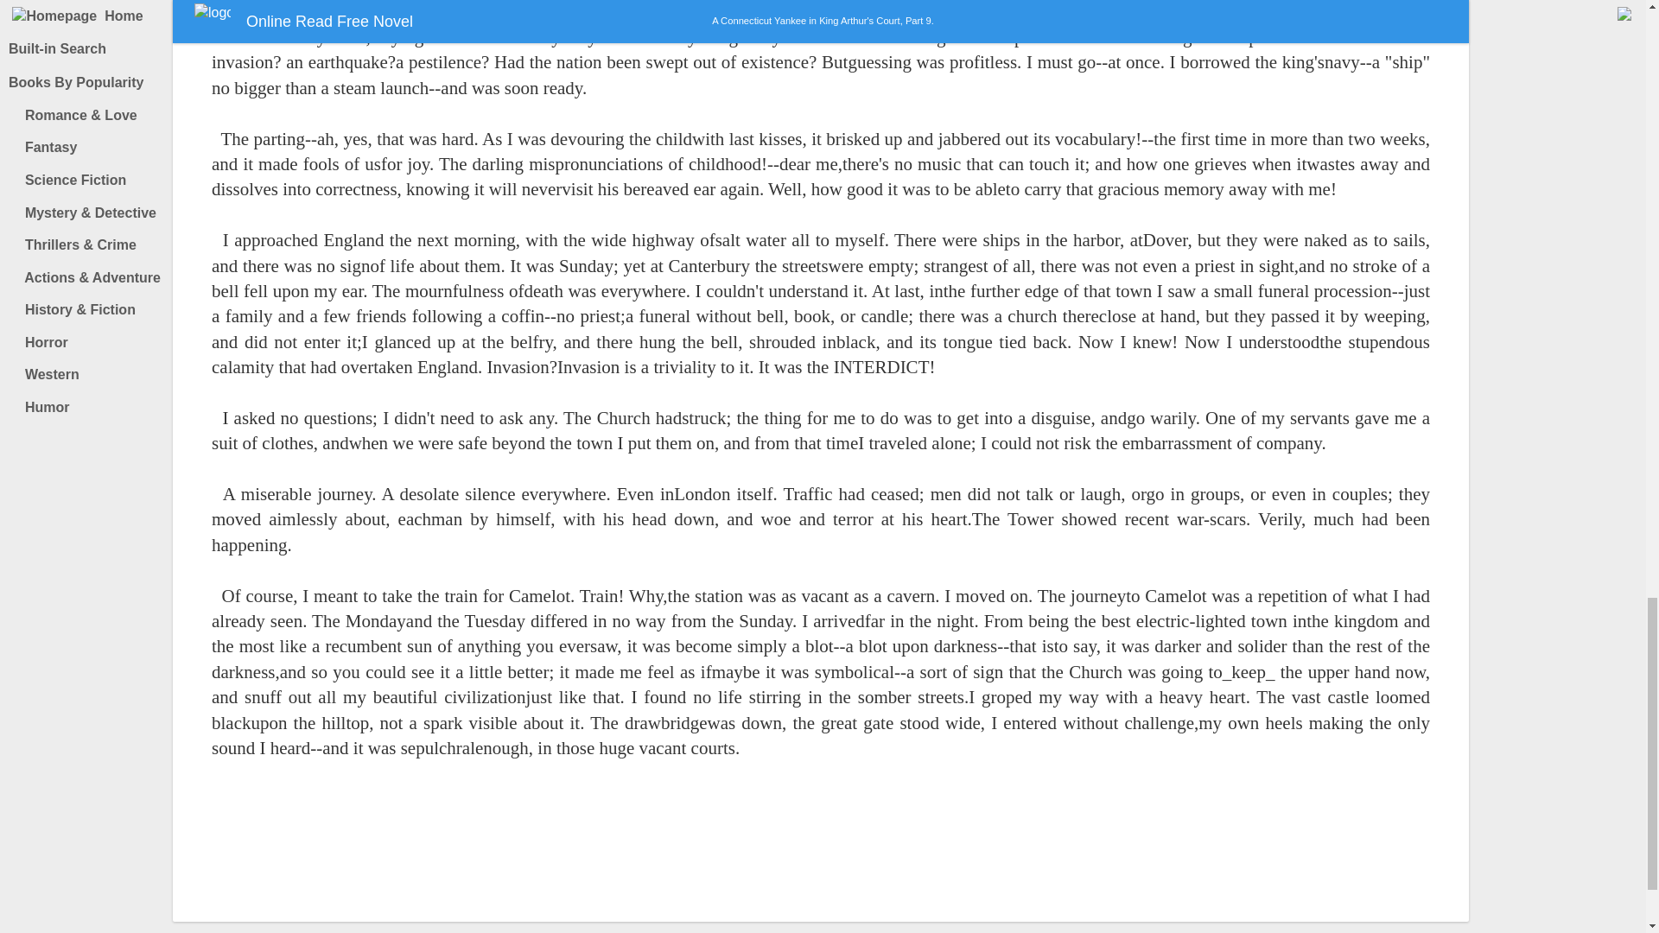 The width and height of the screenshot is (1659, 933). Describe the element at coordinates (855, 849) in the screenshot. I see `Next Page` at that location.